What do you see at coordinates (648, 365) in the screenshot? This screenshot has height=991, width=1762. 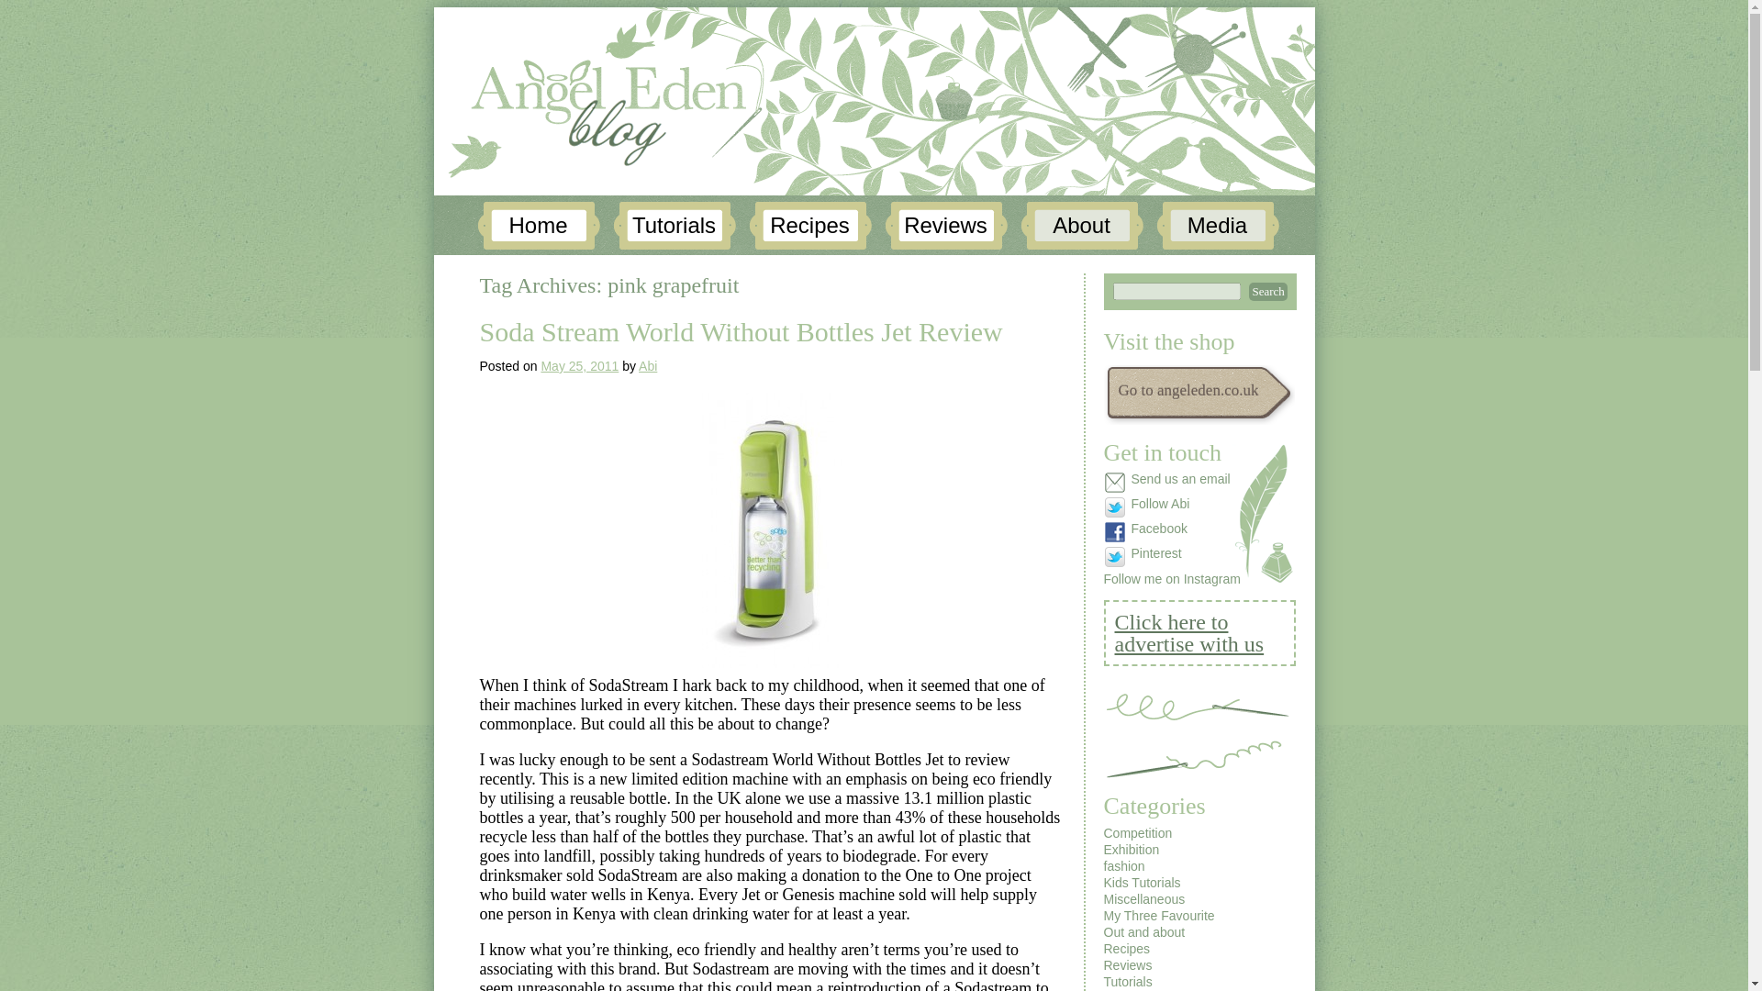 I see `Abi` at bounding box center [648, 365].